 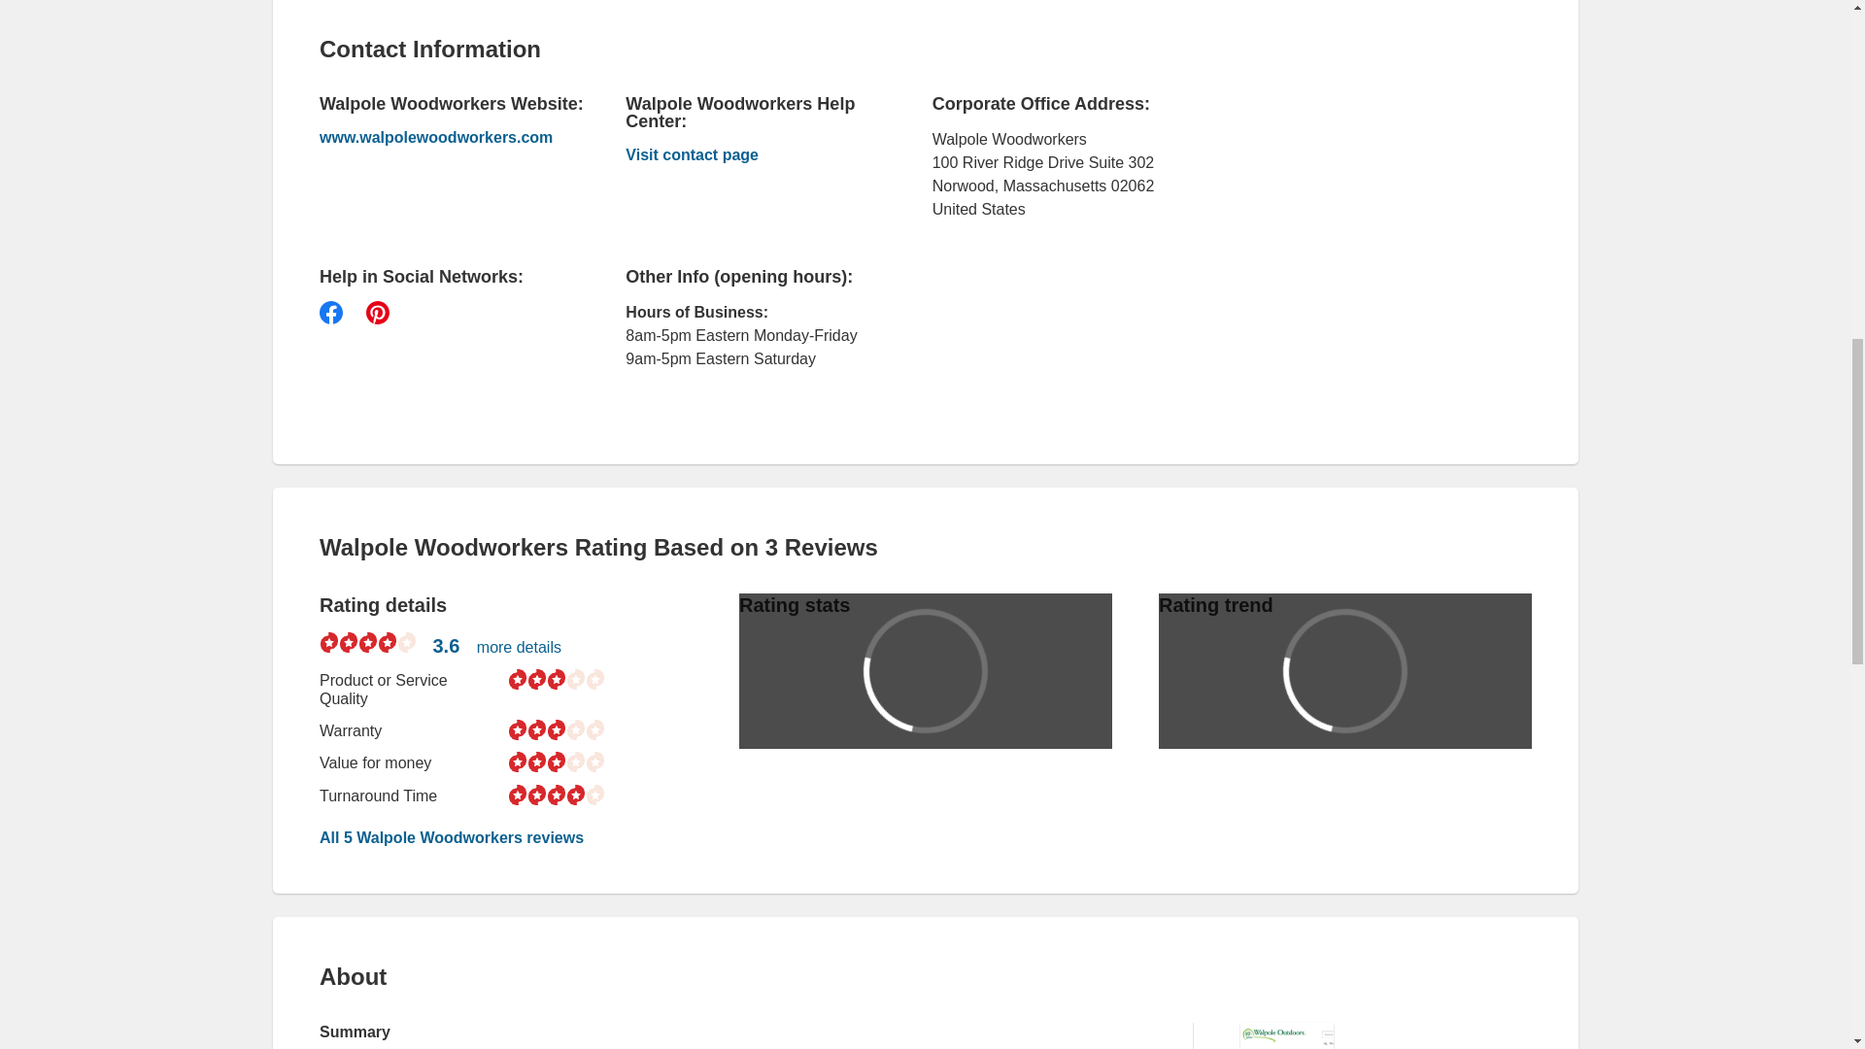 What do you see at coordinates (748, 157) in the screenshot?
I see `Visit contact page` at bounding box center [748, 157].